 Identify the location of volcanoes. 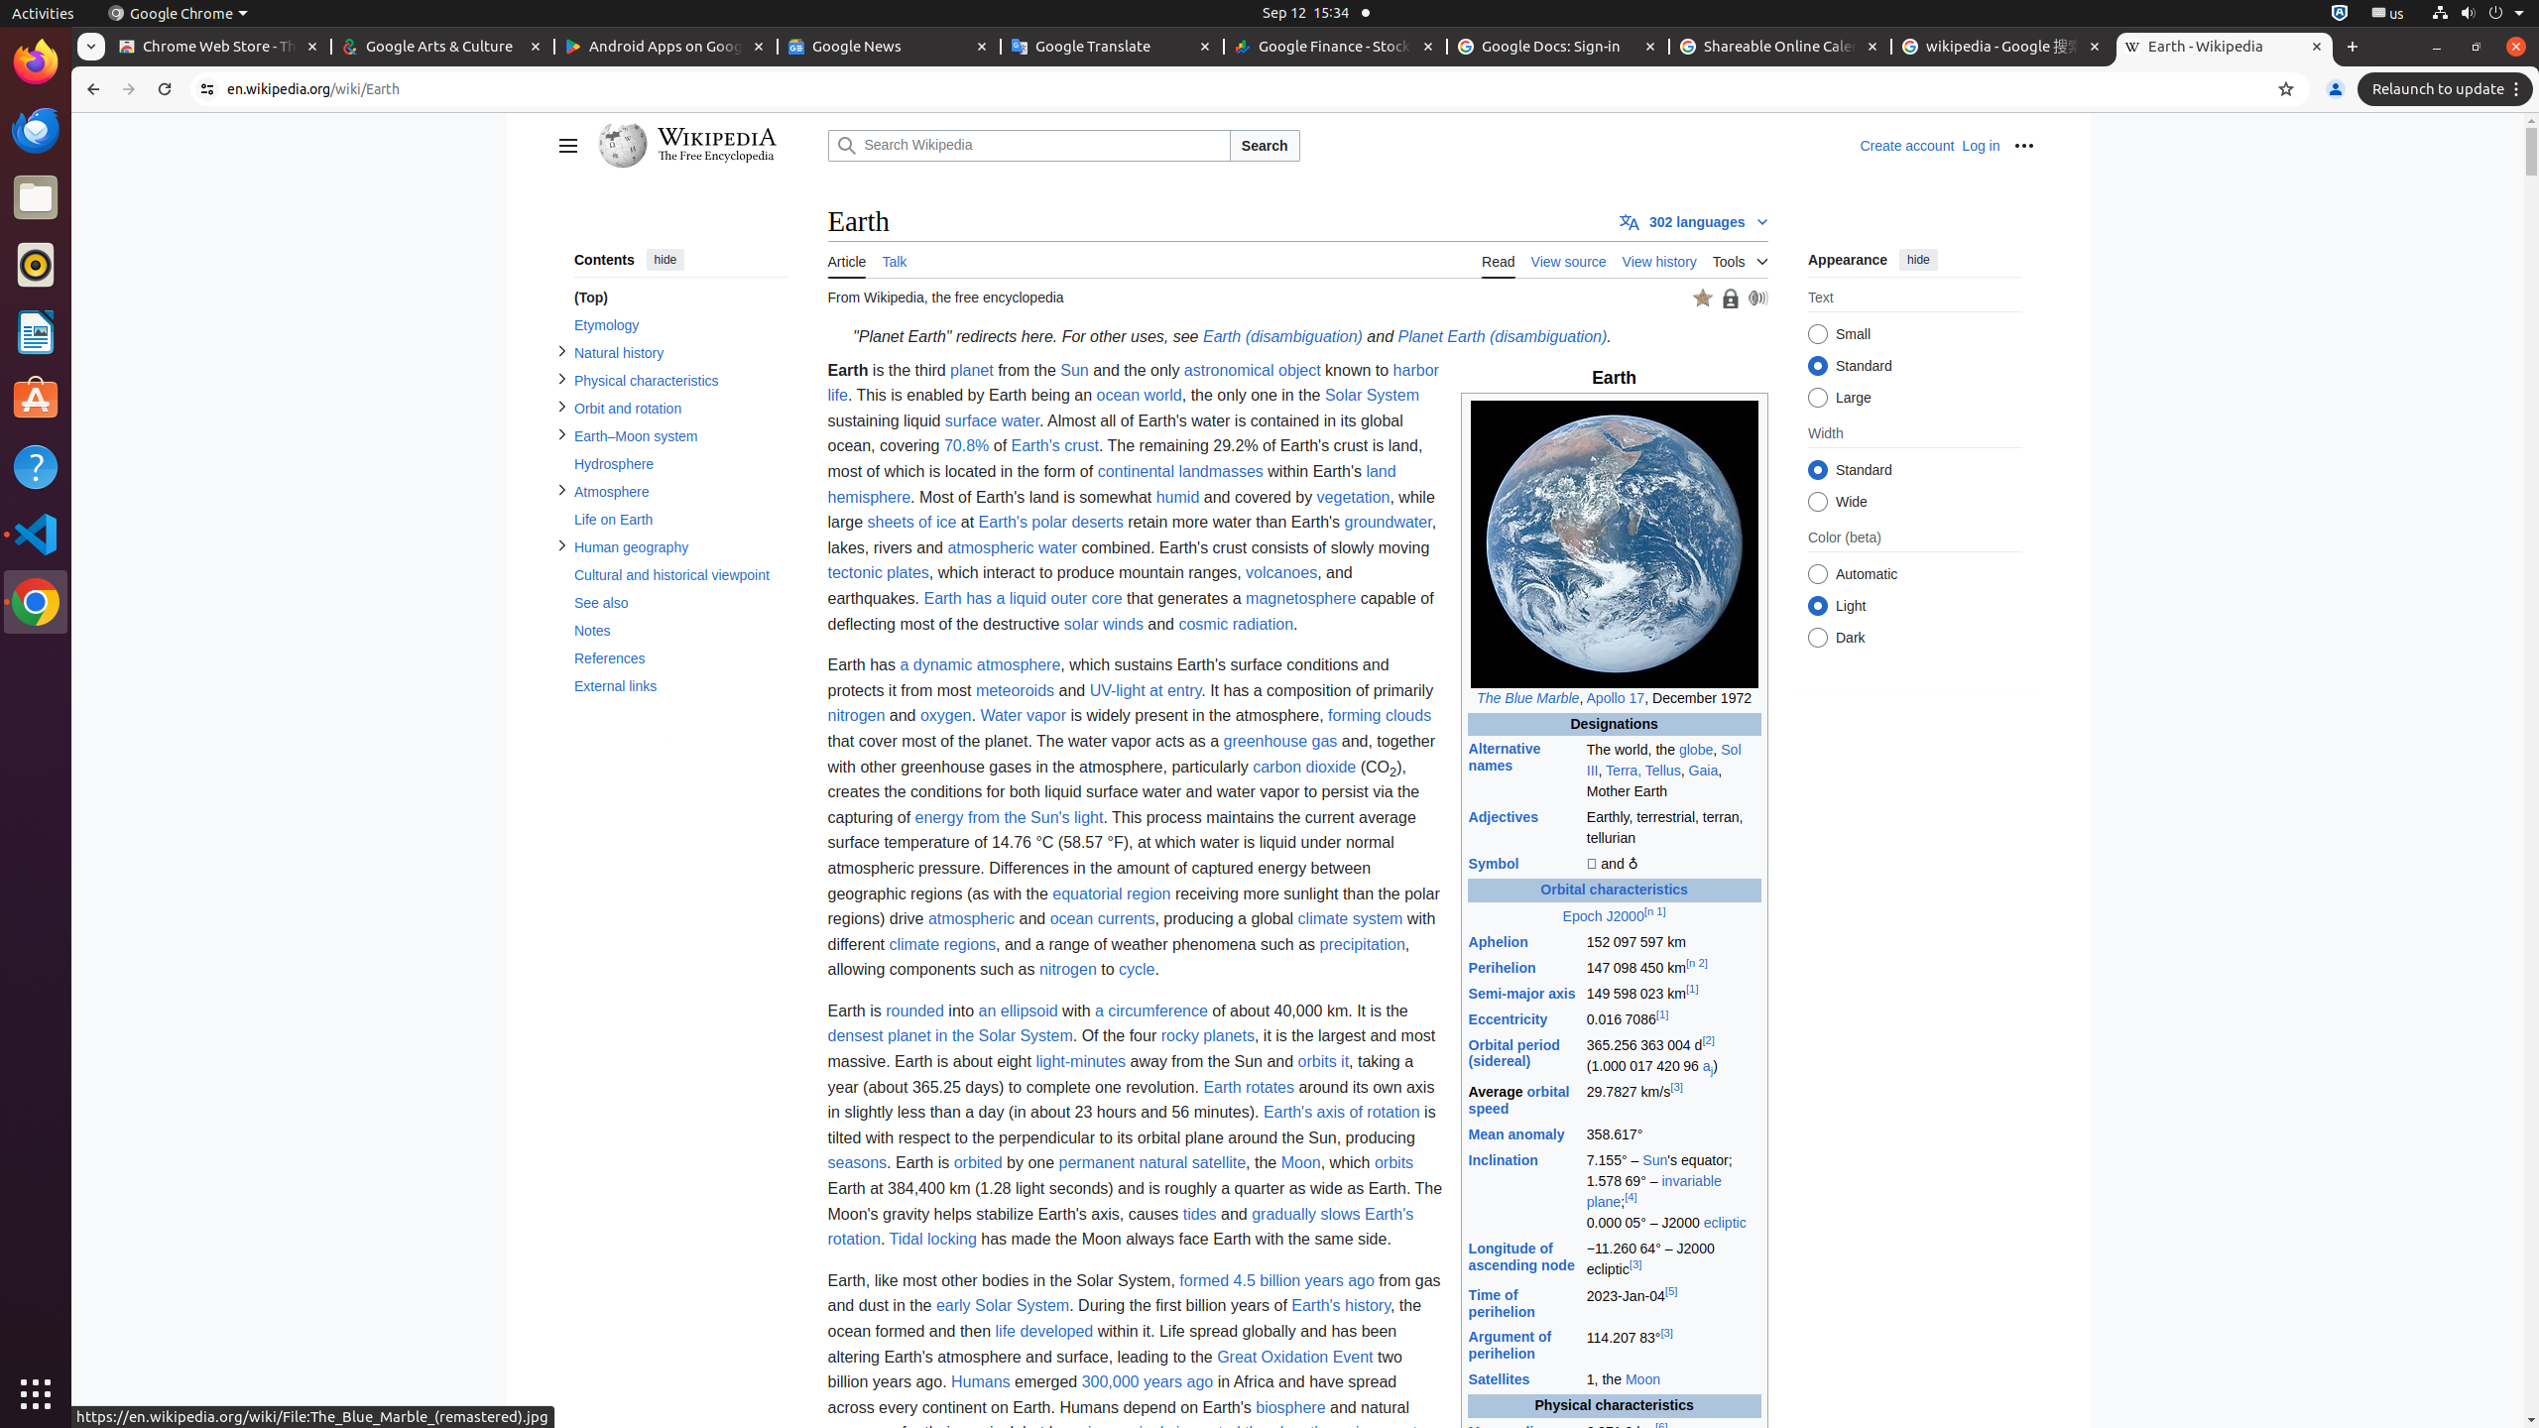
(1281, 573).